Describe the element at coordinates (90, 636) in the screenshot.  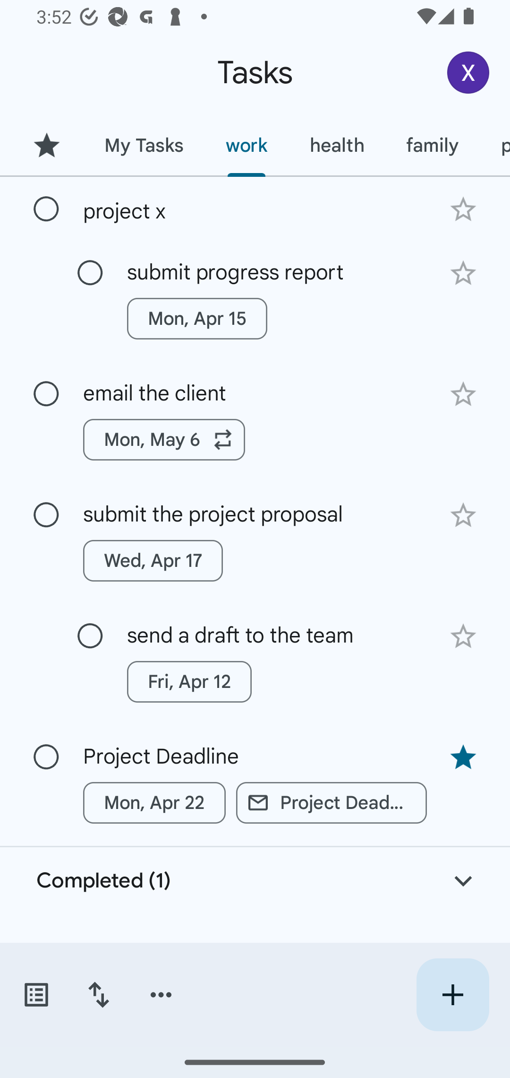
I see `Mark as complete` at that location.